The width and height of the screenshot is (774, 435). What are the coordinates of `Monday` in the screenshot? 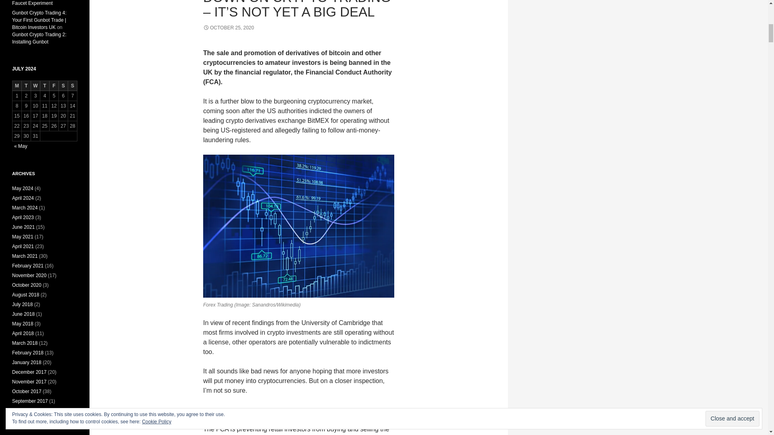 It's located at (17, 85).